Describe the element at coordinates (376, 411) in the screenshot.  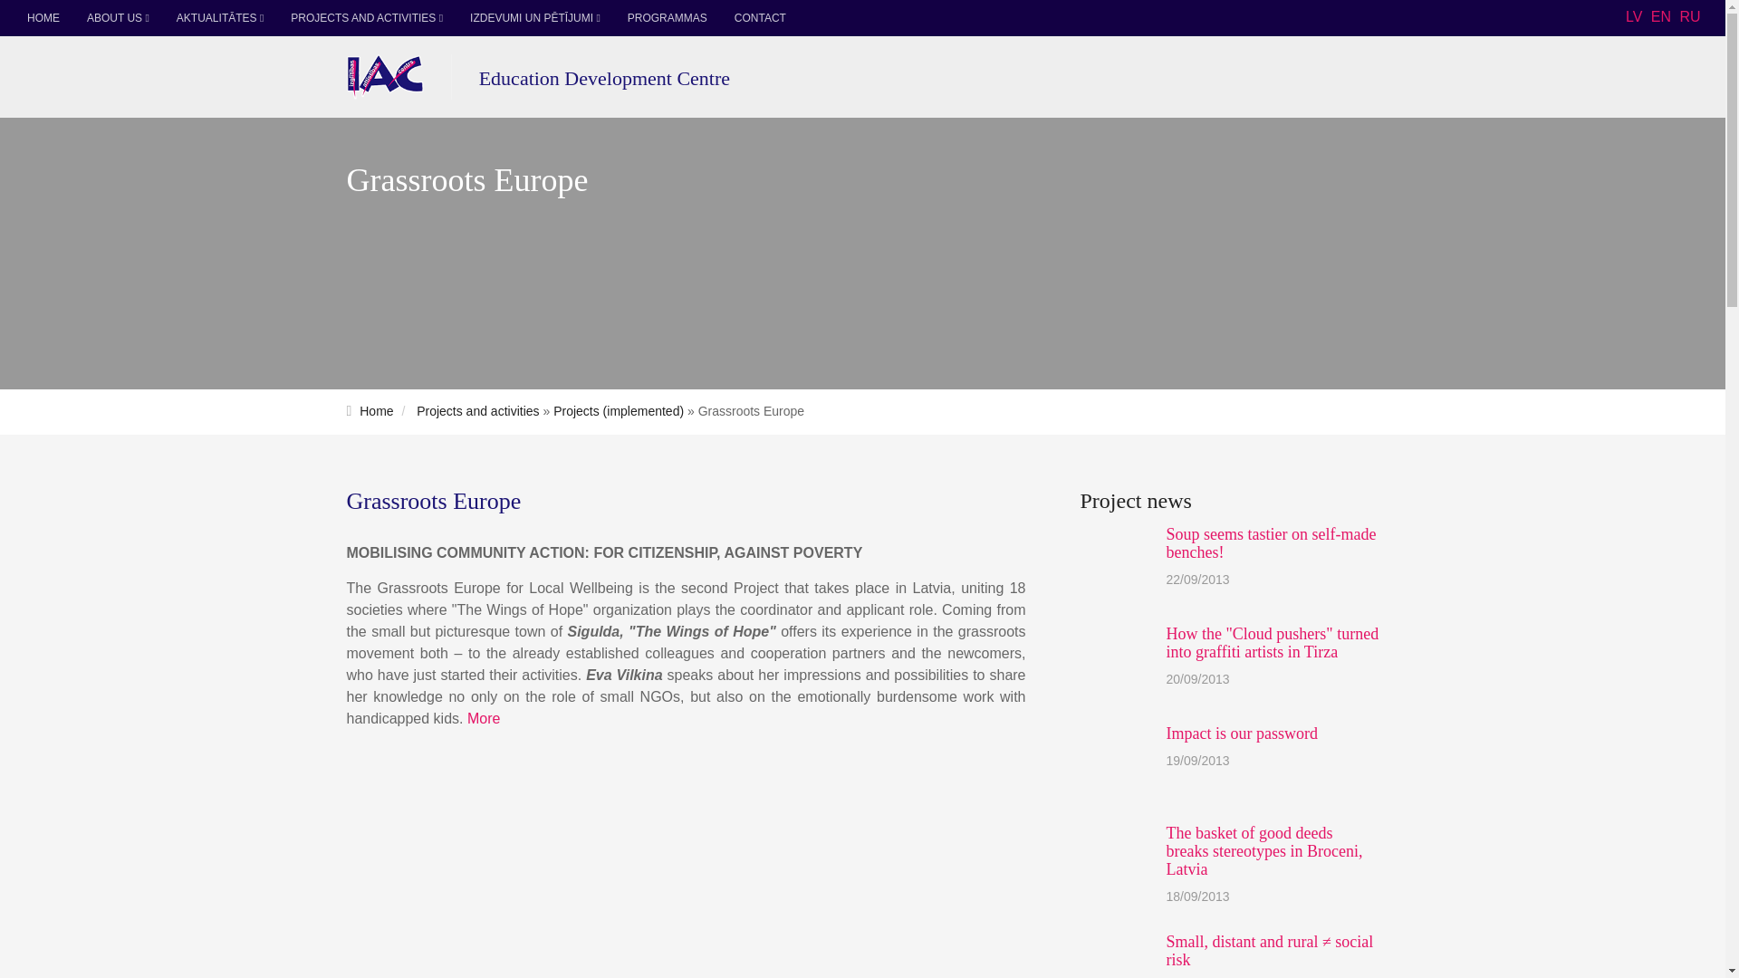
I see `Home` at that location.